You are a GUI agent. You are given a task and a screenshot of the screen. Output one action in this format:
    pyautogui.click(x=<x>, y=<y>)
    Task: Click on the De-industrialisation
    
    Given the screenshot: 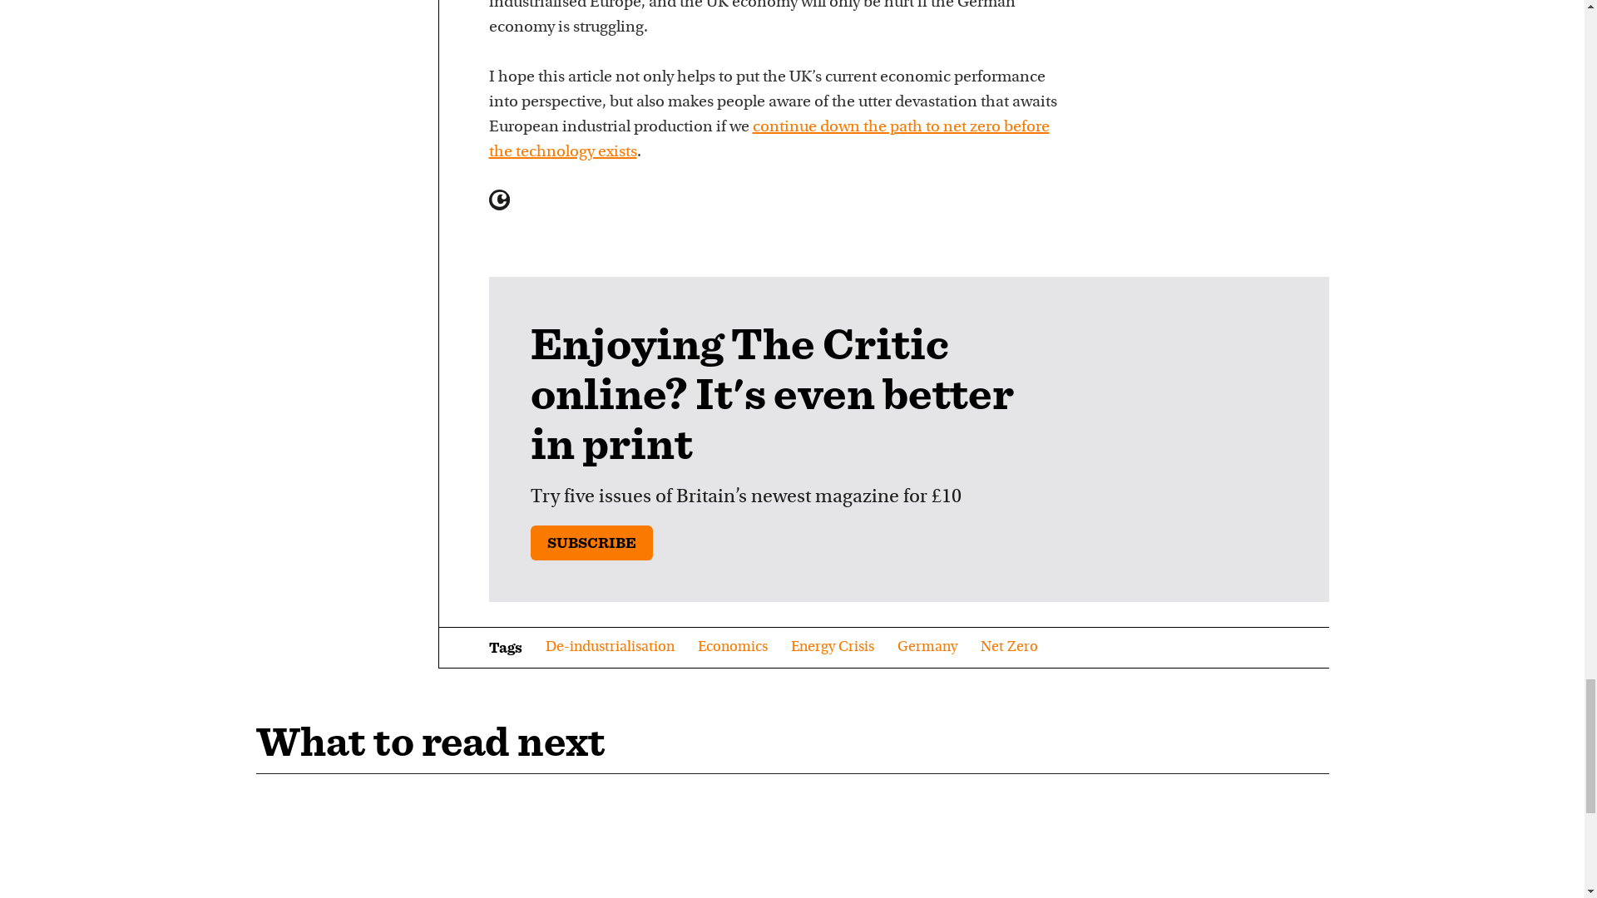 What is the action you would take?
    pyautogui.click(x=610, y=647)
    